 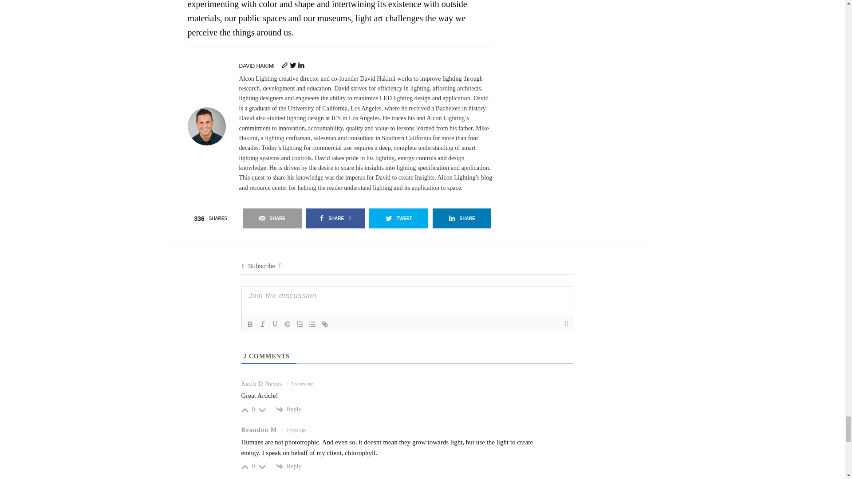 I want to click on Bold, so click(x=250, y=324).